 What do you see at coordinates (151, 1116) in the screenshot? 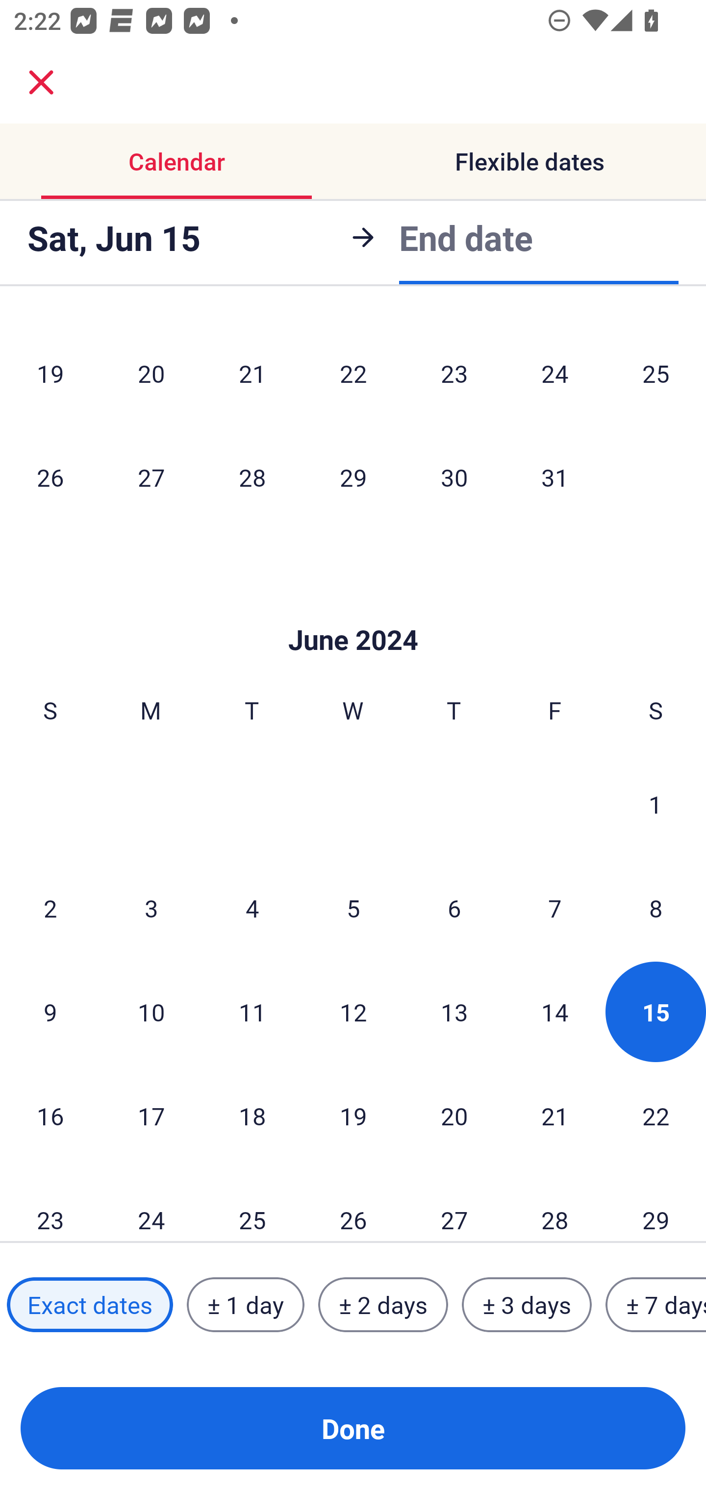
I see `17 Monday, June 17, 2024` at bounding box center [151, 1116].